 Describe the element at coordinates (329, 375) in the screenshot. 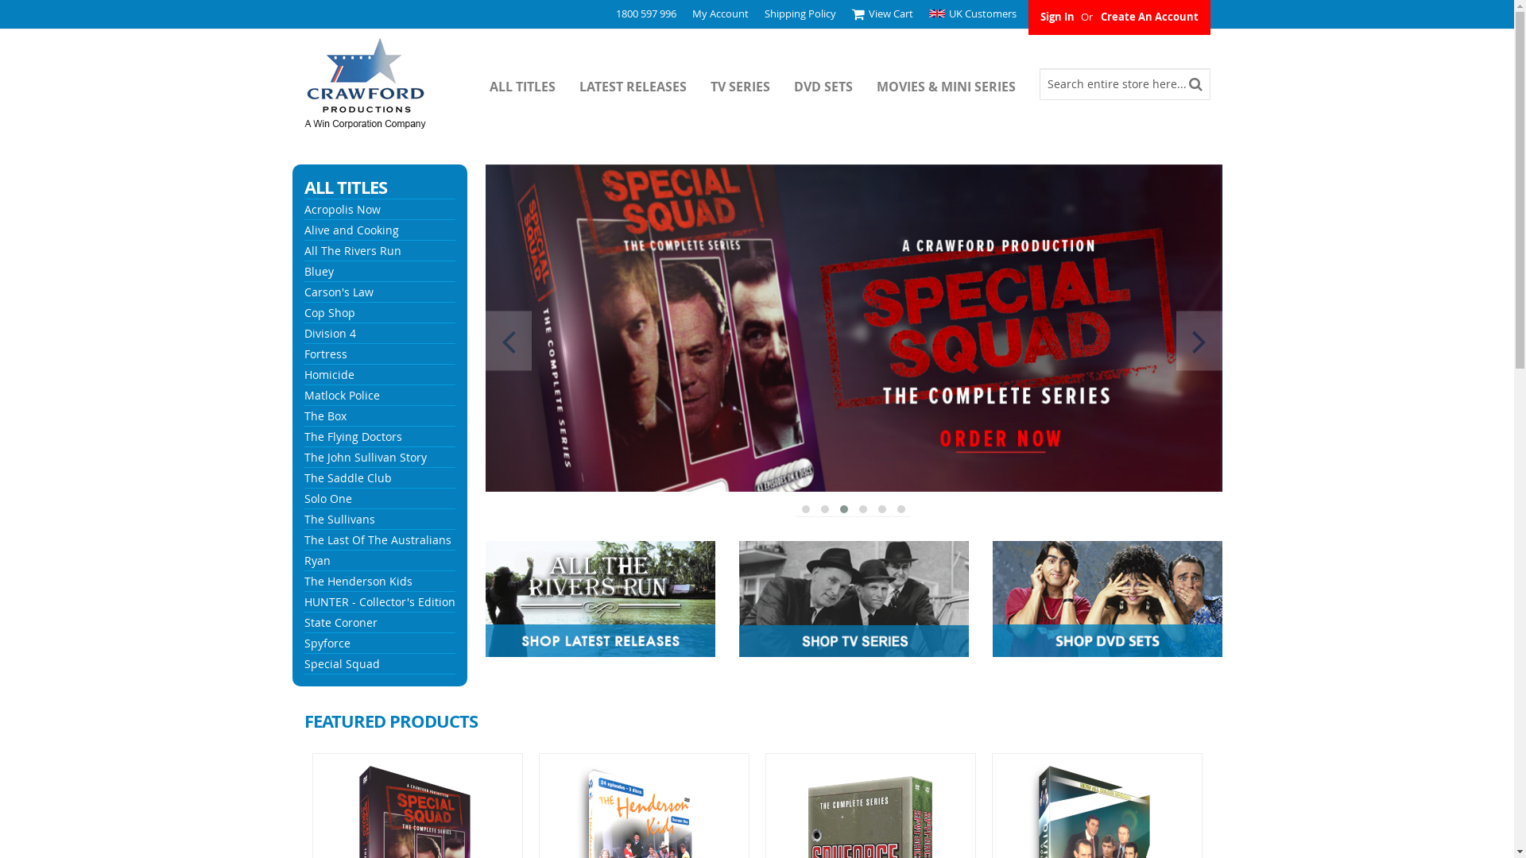

I see `Homicide` at that location.